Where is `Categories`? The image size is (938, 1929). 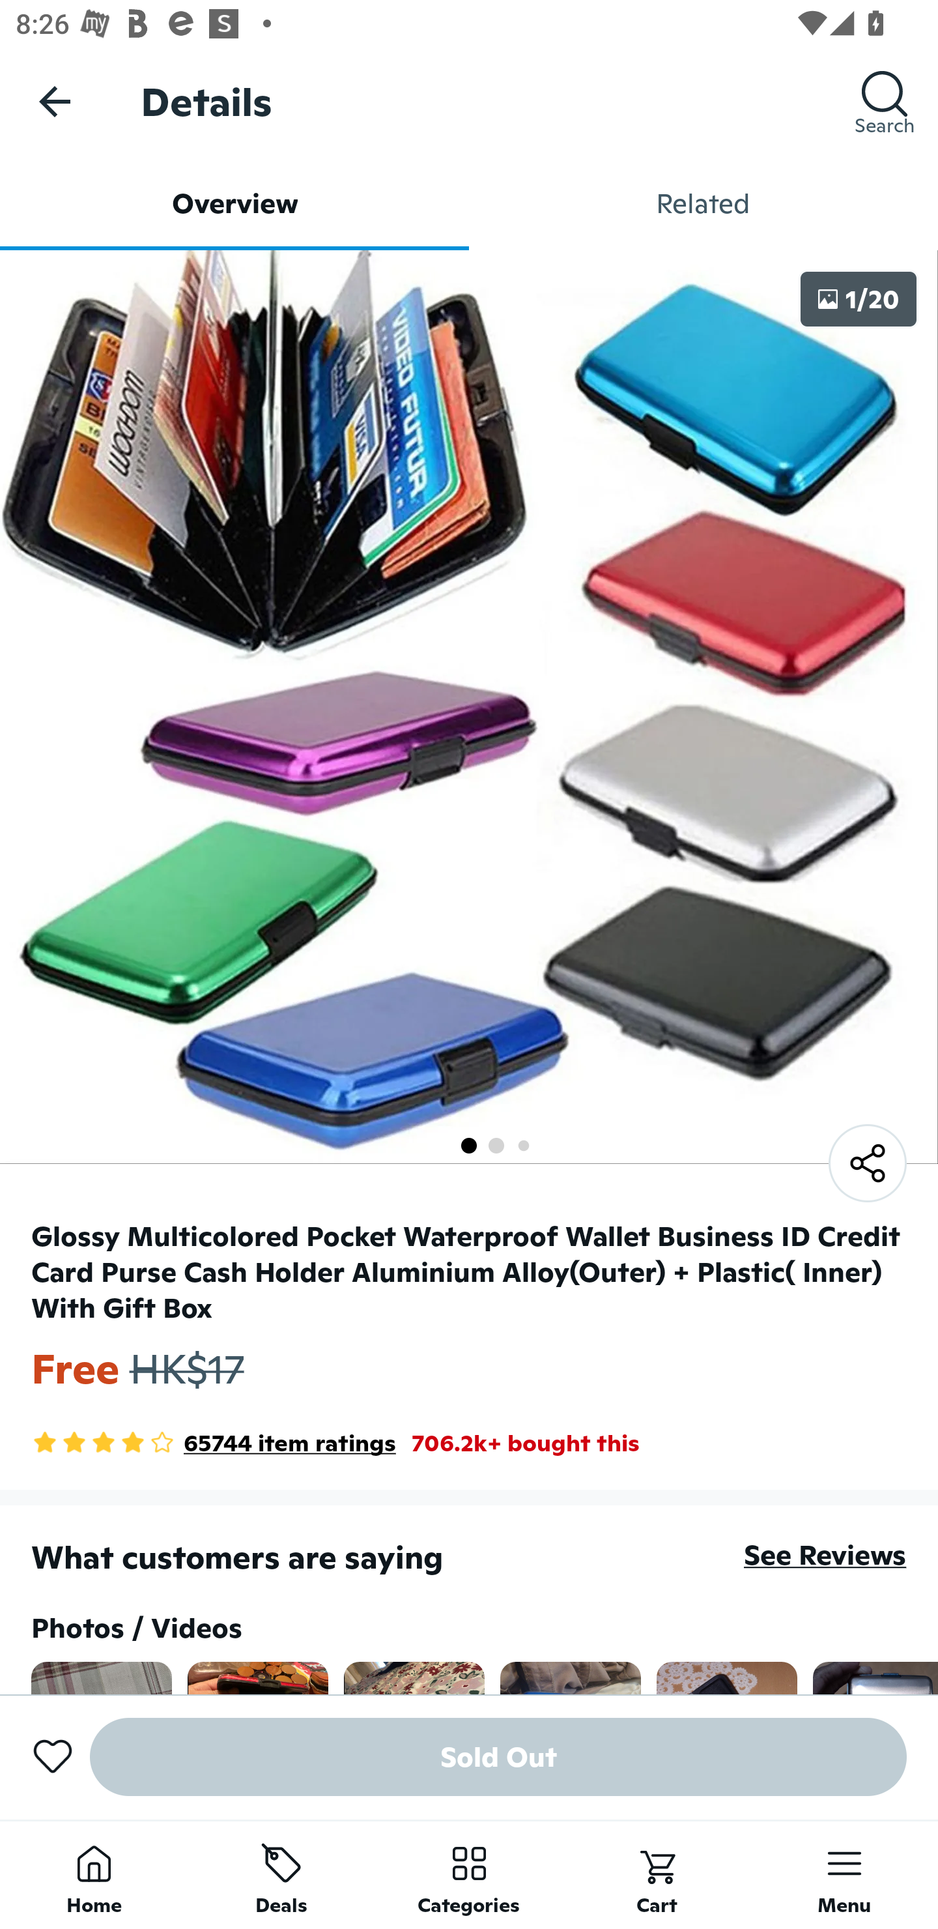
Categories is located at coordinates (469, 1874).